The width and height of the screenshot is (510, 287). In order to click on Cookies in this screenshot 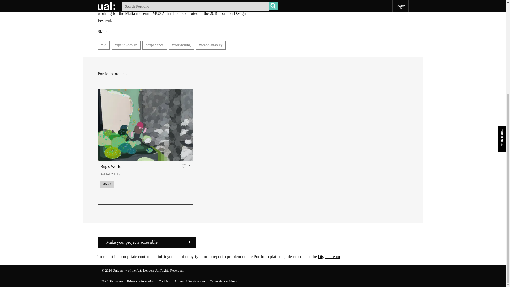, I will do `click(164, 281)`.